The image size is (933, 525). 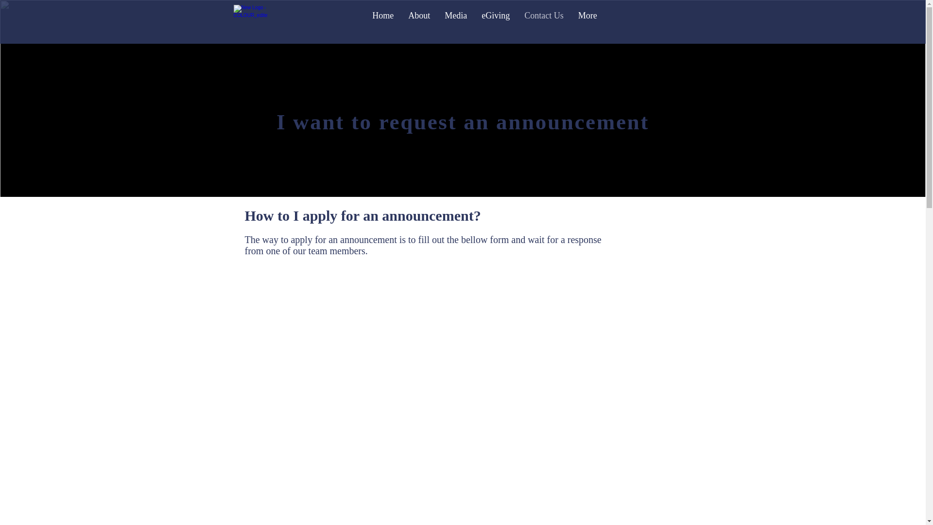 What do you see at coordinates (419, 22) in the screenshot?
I see `About` at bounding box center [419, 22].